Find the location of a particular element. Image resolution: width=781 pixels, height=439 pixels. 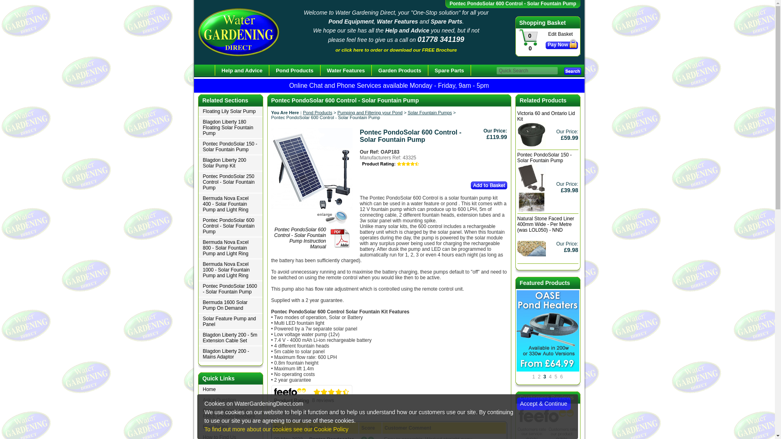

How to Find Us is located at coordinates (230, 436).